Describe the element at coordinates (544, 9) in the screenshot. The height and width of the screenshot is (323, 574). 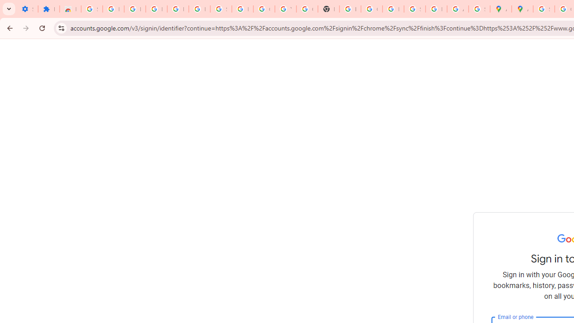
I see `Sign in - Google Accounts` at that location.